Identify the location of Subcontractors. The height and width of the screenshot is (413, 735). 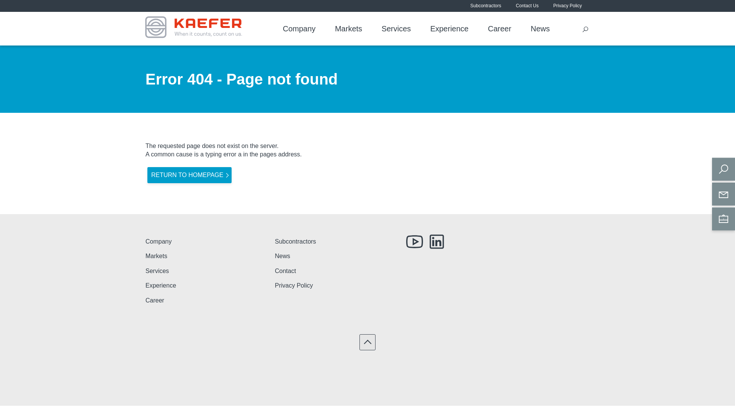
(486, 6).